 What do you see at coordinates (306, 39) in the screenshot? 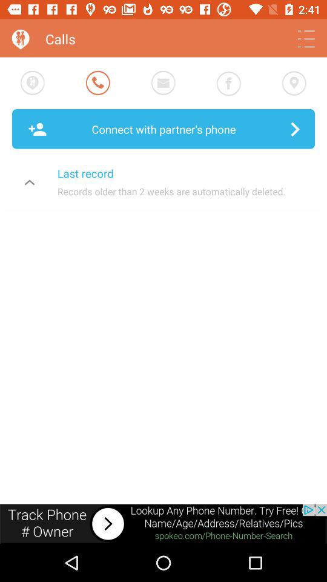
I see `click for list` at bounding box center [306, 39].